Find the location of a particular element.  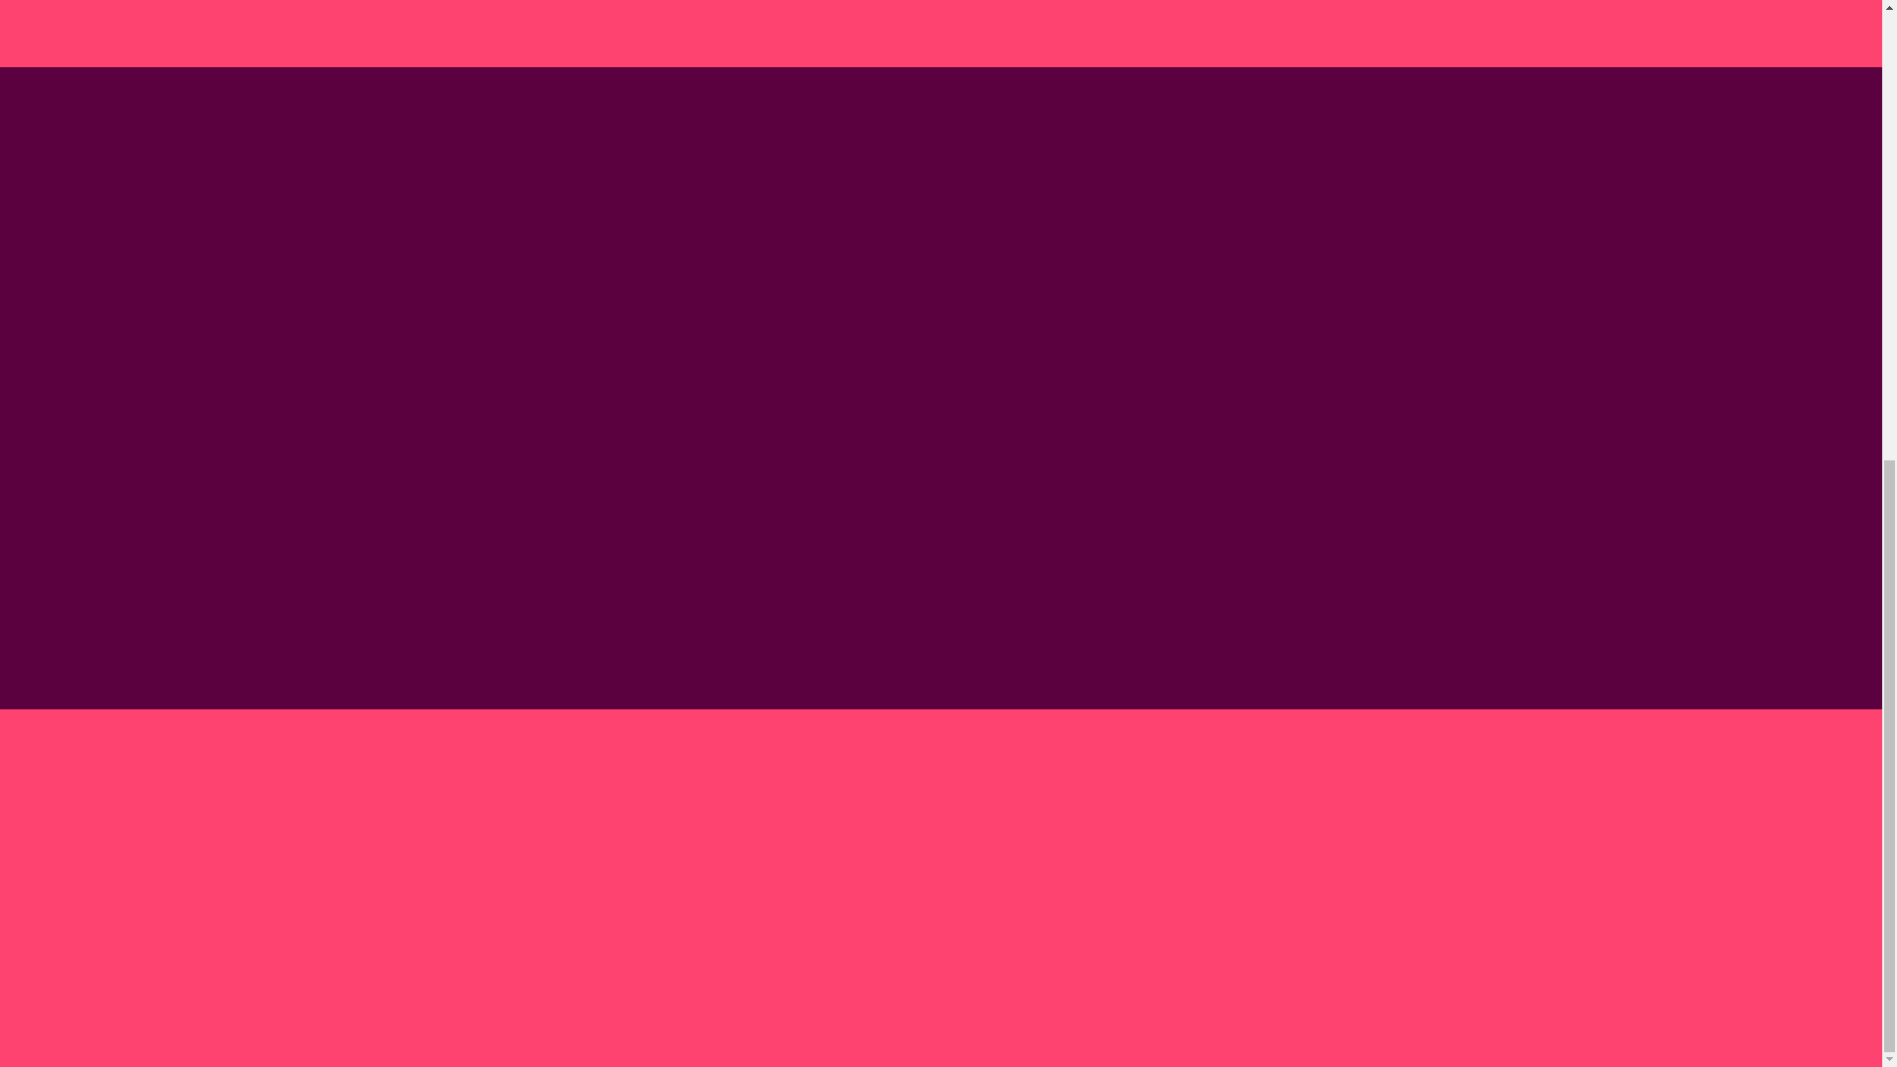

Life at Banijay is located at coordinates (757, 664).